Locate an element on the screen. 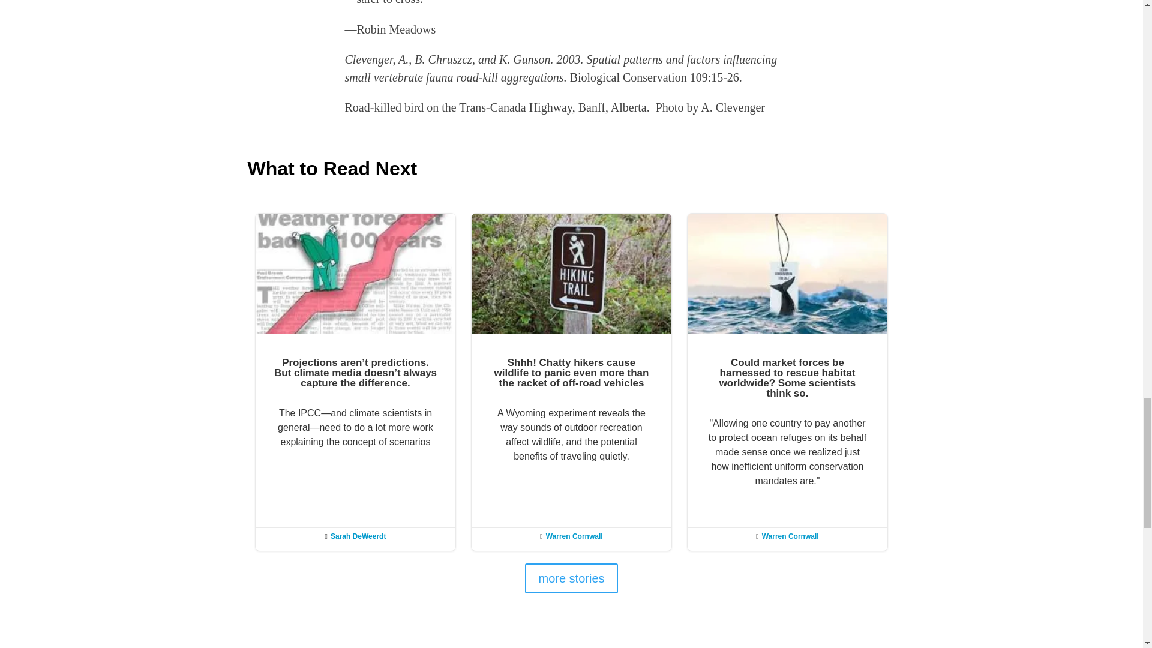  Posts by Sarah DeWeerdt is located at coordinates (358, 536).